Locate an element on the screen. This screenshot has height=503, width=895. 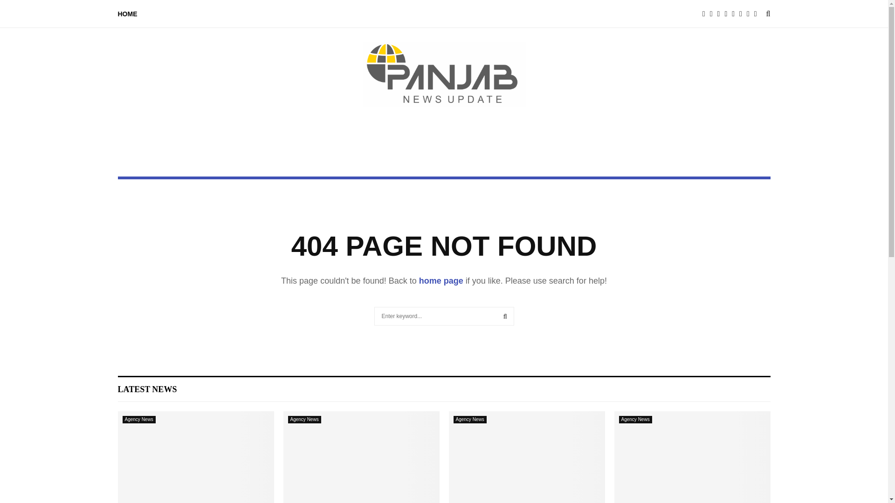
Agency News is located at coordinates (469, 420).